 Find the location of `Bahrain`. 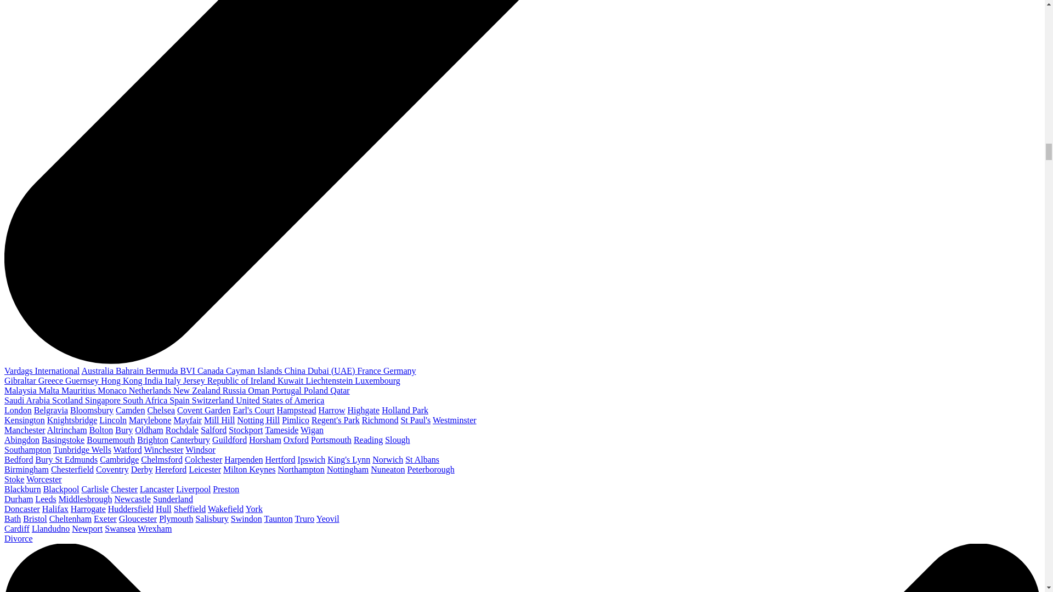

Bahrain is located at coordinates (131, 371).